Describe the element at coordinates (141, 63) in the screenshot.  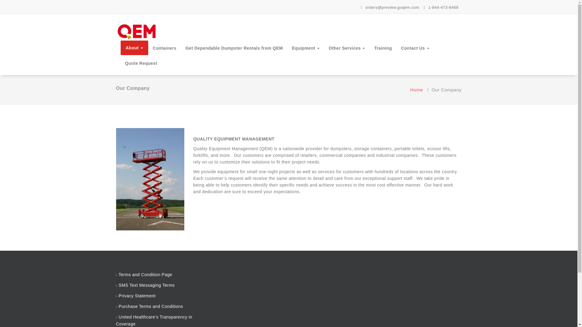
I see `Quote Request` at that location.